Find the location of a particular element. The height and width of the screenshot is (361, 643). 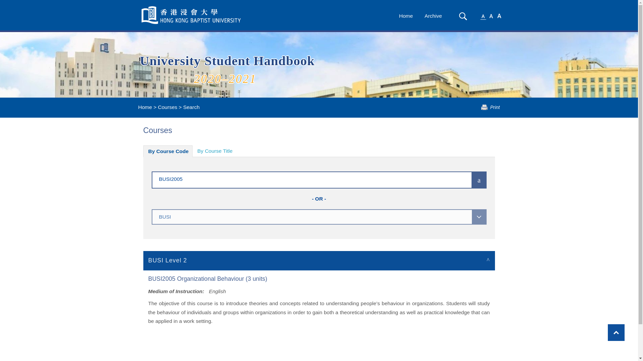

Use a small font is located at coordinates (483, 15).